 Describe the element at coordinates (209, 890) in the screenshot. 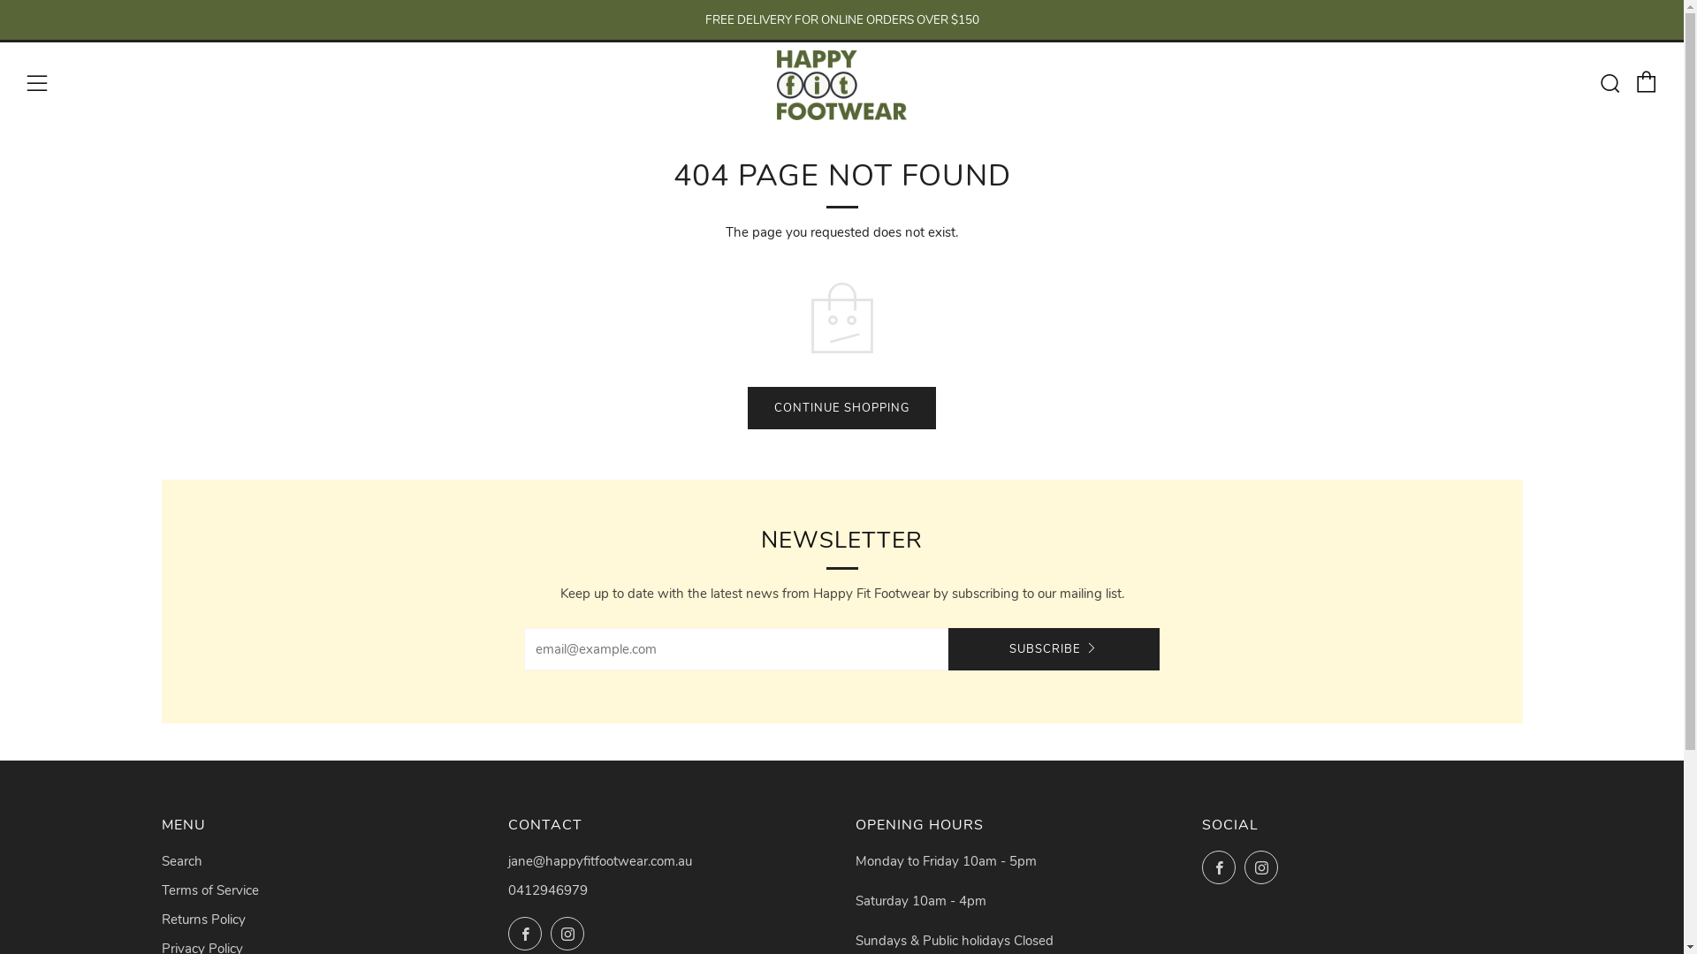

I see `Terms of Service` at that location.